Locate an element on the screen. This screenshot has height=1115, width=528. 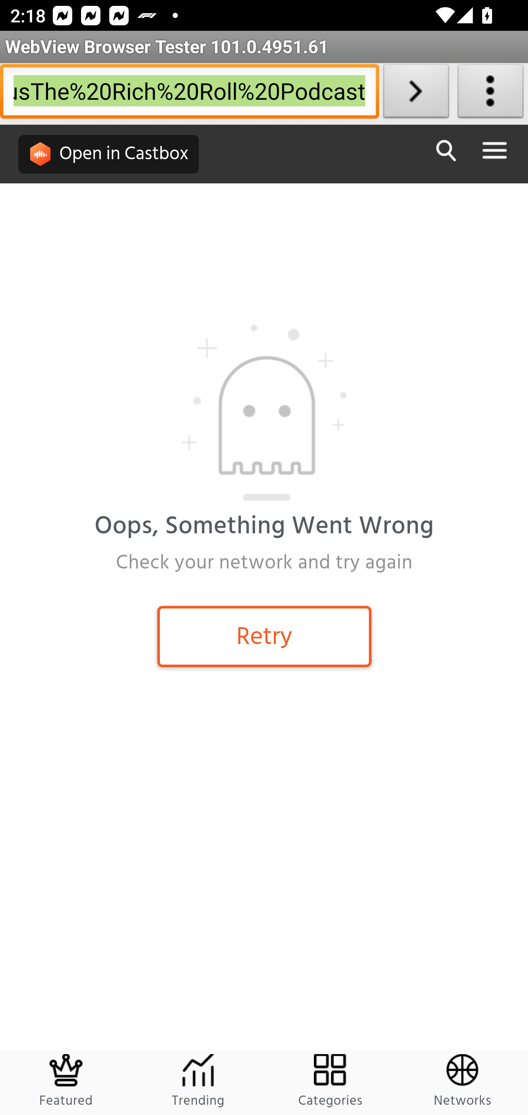
Trending is located at coordinates (198, 1082).